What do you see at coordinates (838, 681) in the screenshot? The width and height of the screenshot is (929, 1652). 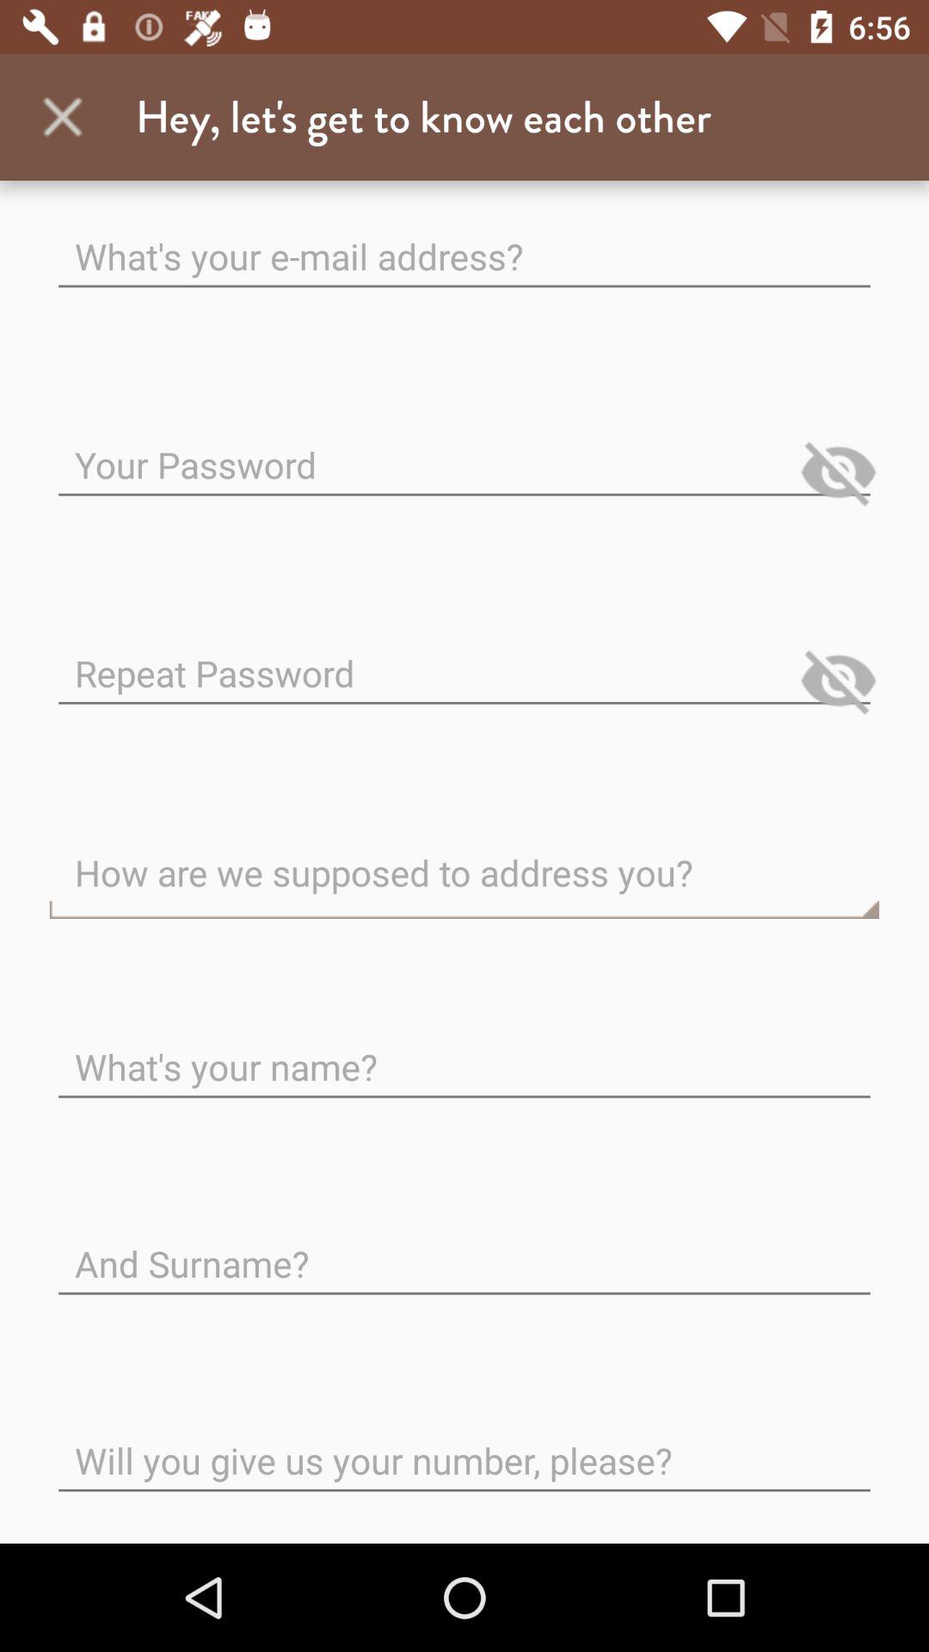 I see `show password` at bounding box center [838, 681].